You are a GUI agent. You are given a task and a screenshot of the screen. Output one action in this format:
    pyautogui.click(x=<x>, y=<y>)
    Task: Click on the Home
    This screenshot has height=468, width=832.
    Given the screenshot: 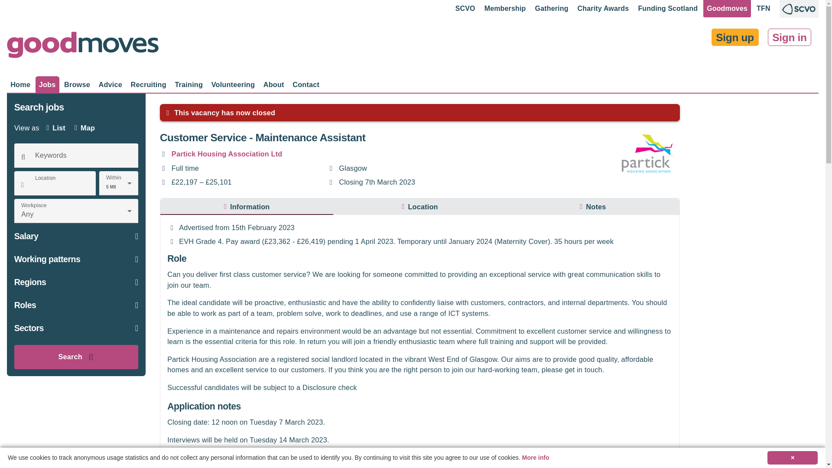 What is the action you would take?
    pyautogui.click(x=20, y=84)
    